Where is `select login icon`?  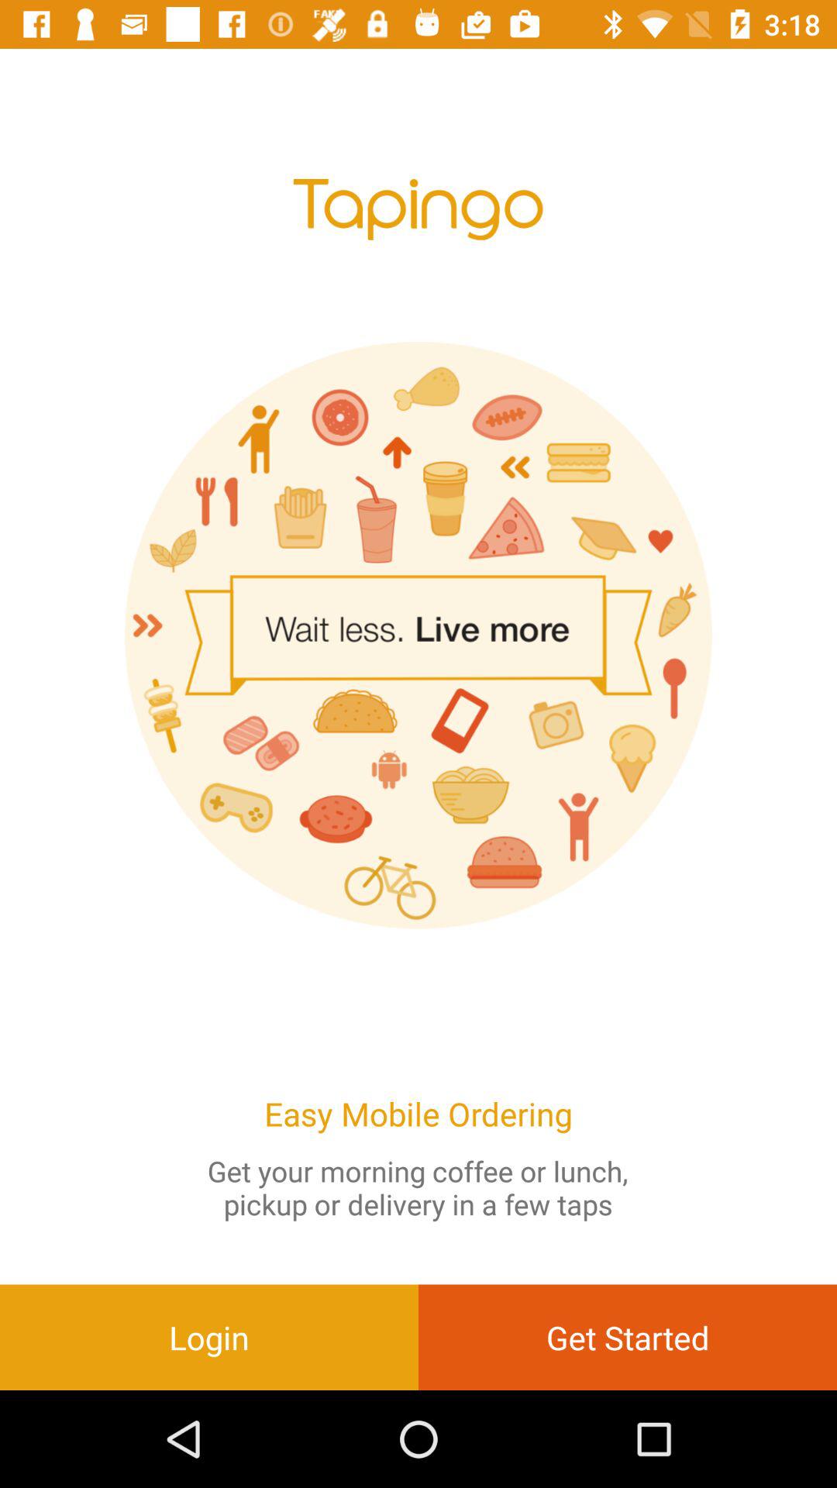
select login icon is located at coordinates (209, 1337).